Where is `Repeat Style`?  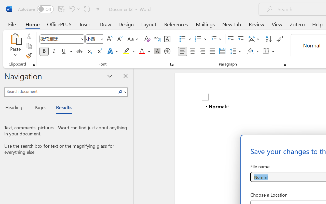 Repeat Style is located at coordinates (87, 9).